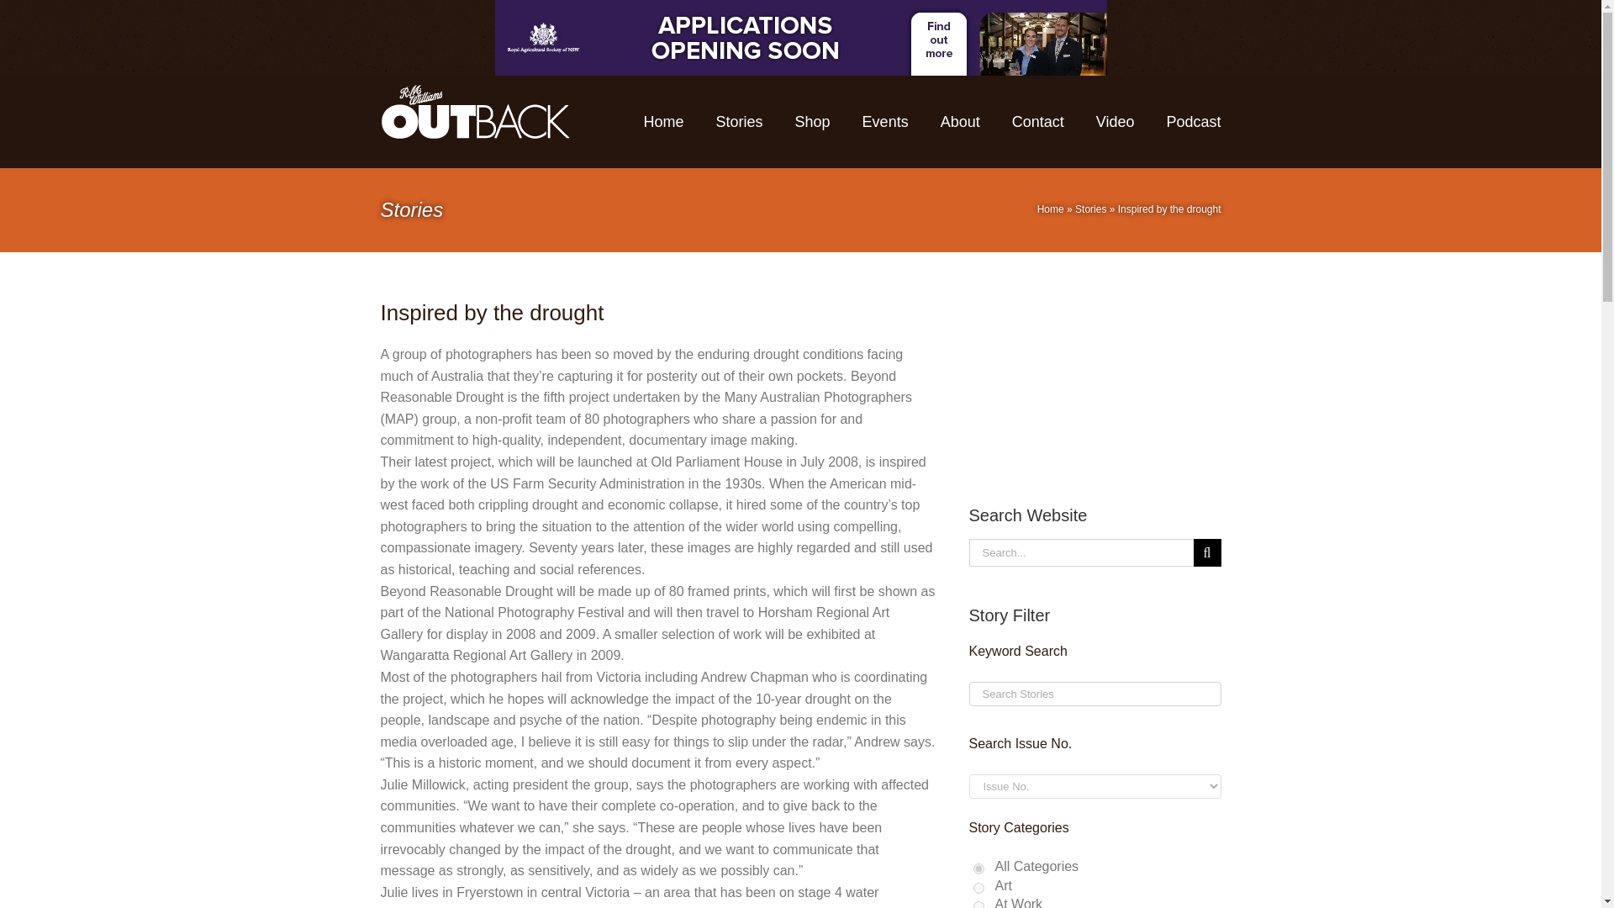 The width and height of the screenshot is (1614, 908). What do you see at coordinates (978, 888) in the screenshot?
I see `art` at bounding box center [978, 888].